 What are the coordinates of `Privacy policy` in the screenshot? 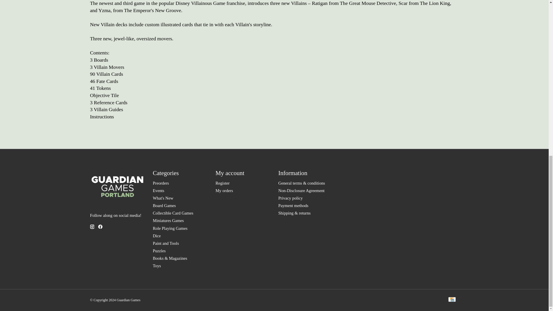 It's located at (290, 198).